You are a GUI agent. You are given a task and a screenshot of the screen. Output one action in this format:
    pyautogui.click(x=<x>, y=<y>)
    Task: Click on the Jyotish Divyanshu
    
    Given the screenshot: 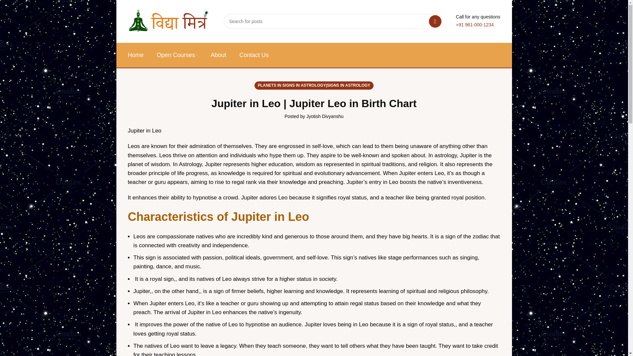 What is the action you would take?
    pyautogui.click(x=325, y=116)
    